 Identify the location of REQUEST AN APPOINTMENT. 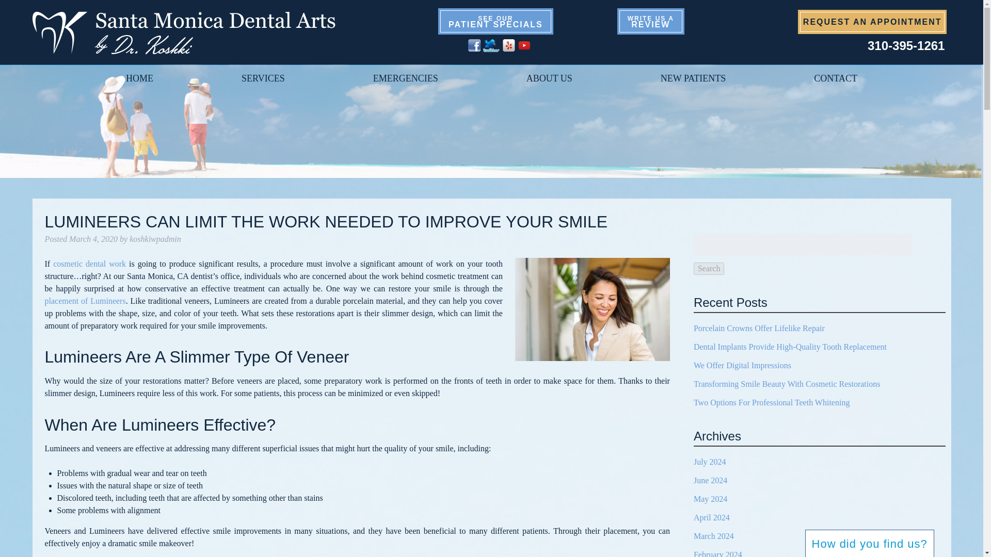
(495, 21).